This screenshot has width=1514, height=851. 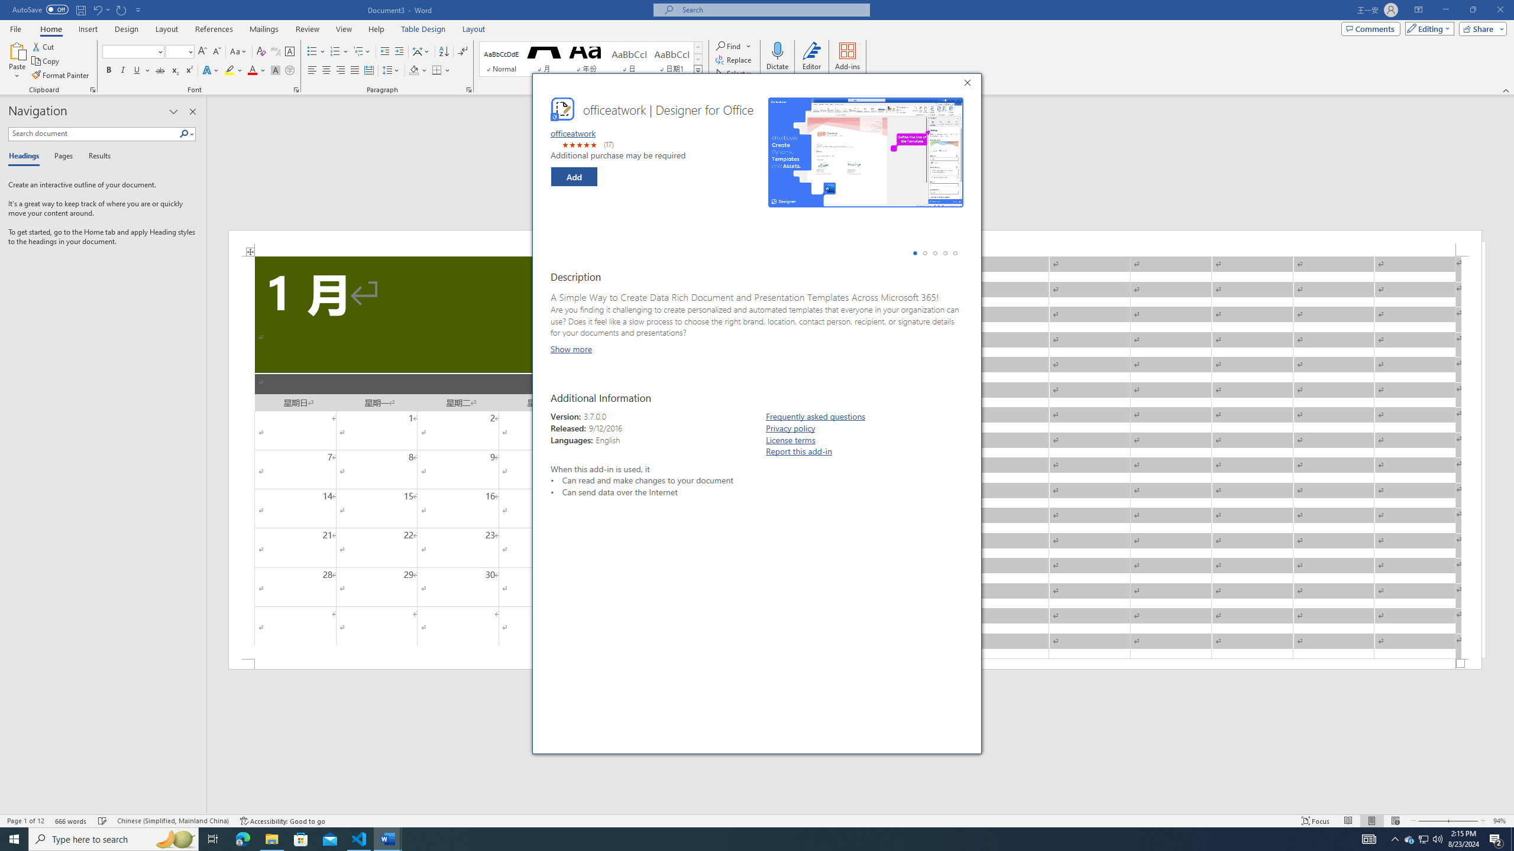 What do you see at coordinates (574, 176) in the screenshot?
I see `Add officeatwork | Designer for Office` at bounding box center [574, 176].